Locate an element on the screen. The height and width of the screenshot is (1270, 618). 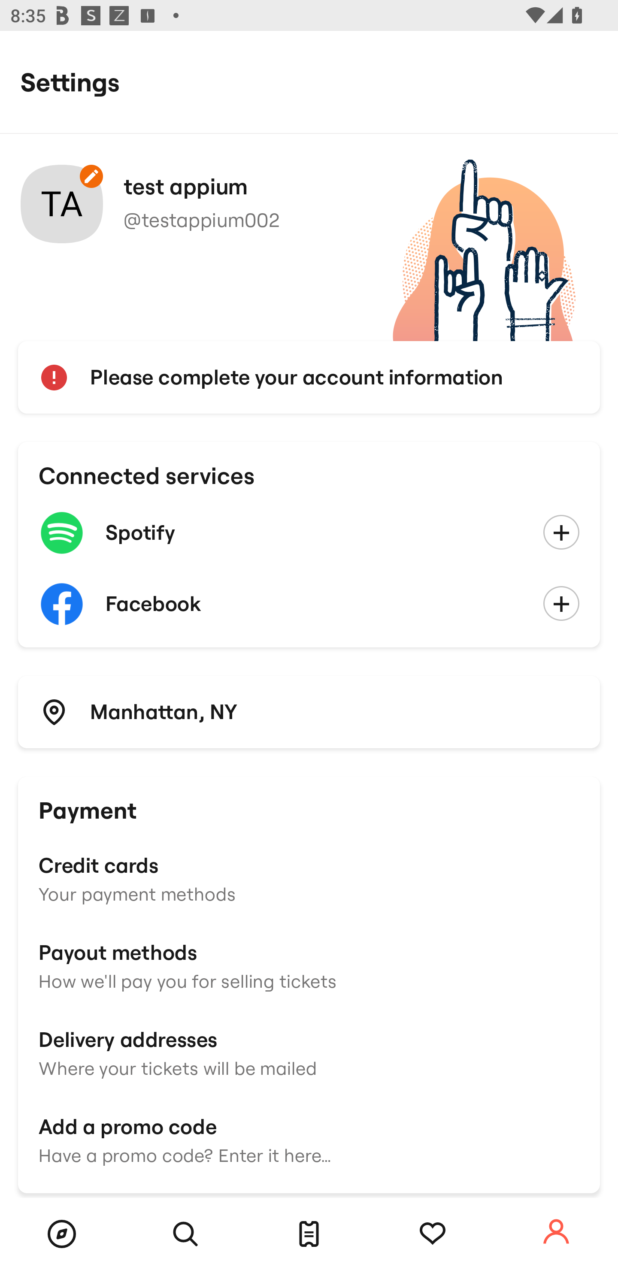
Tracking is located at coordinates (433, 1234).